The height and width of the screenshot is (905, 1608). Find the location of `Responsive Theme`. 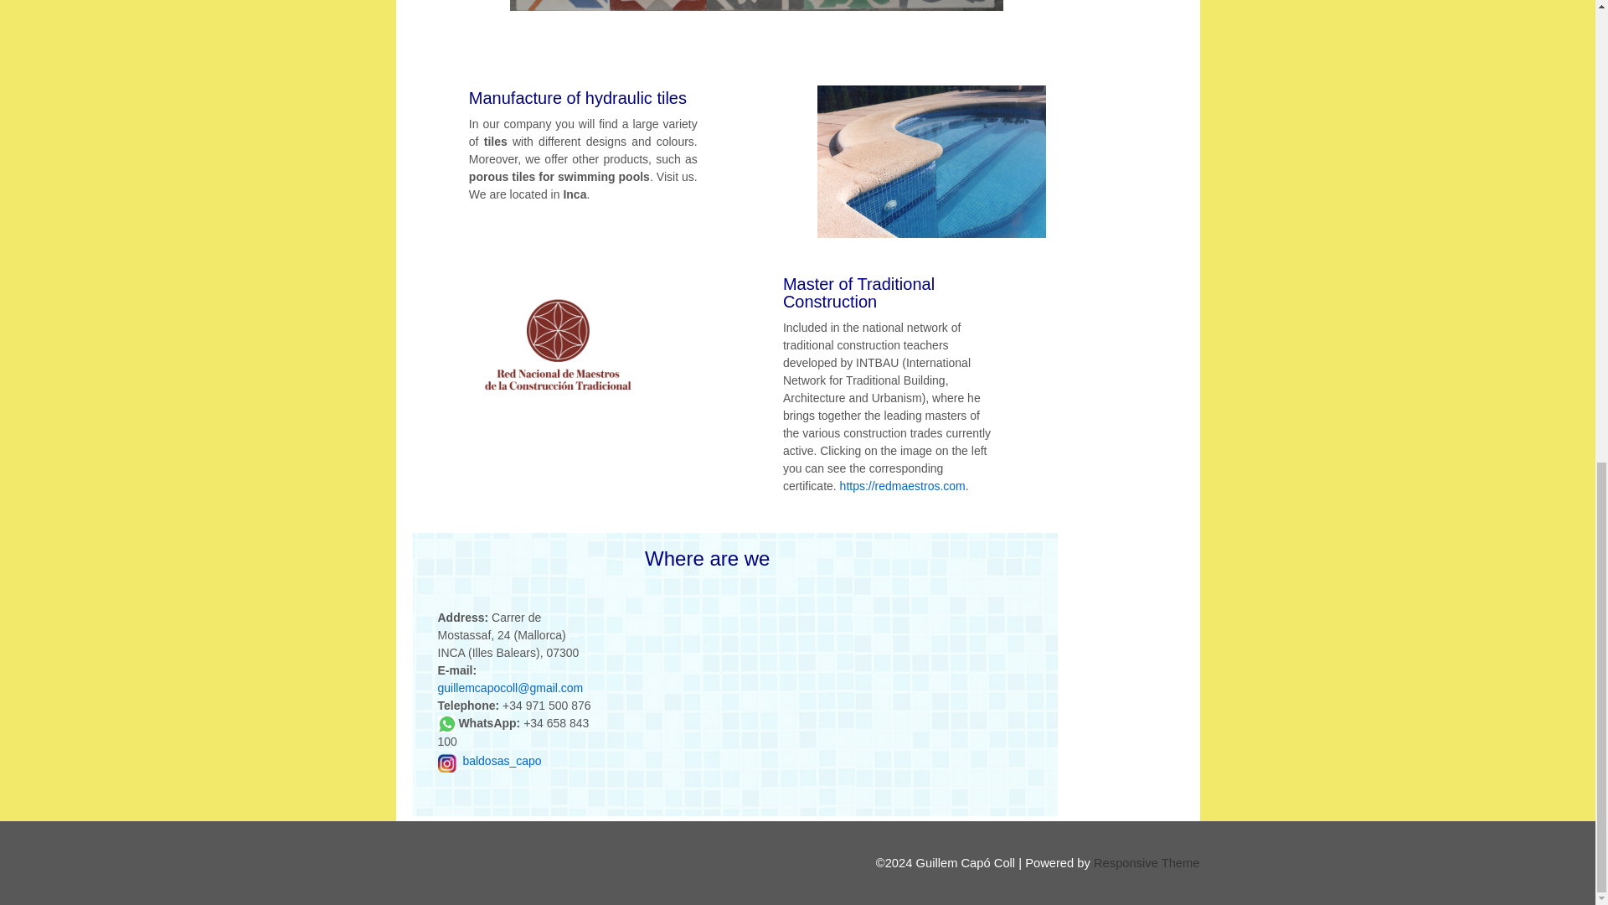

Responsive Theme is located at coordinates (1146, 862).